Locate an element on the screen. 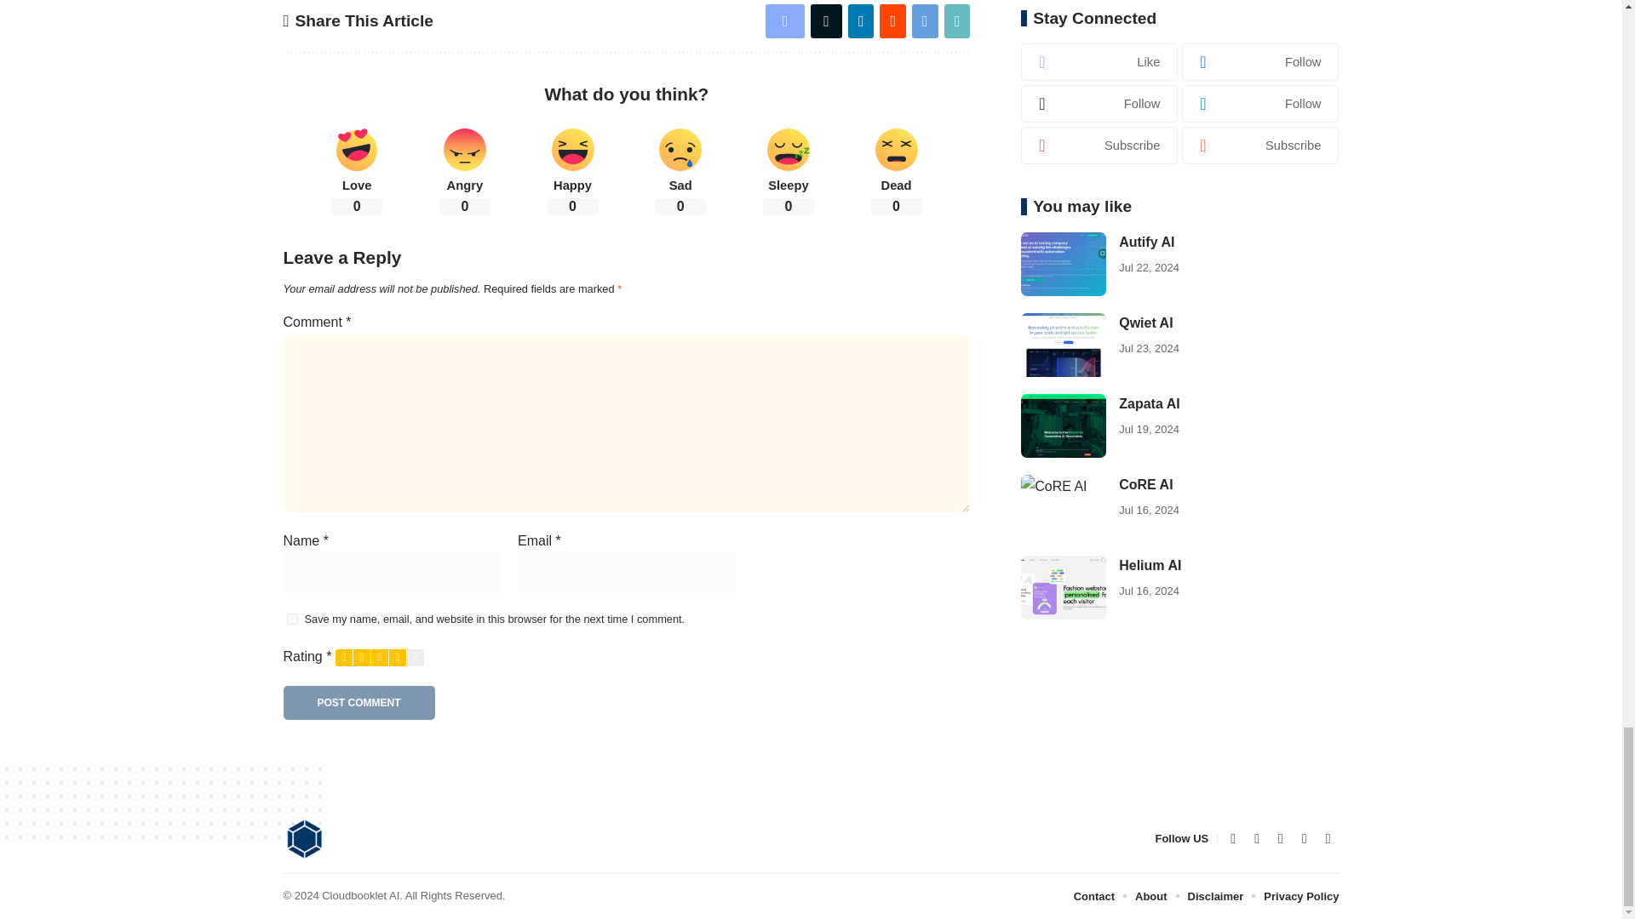 Image resolution: width=1635 pixels, height=919 pixels. 4 Stars is located at coordinates (397, 657).